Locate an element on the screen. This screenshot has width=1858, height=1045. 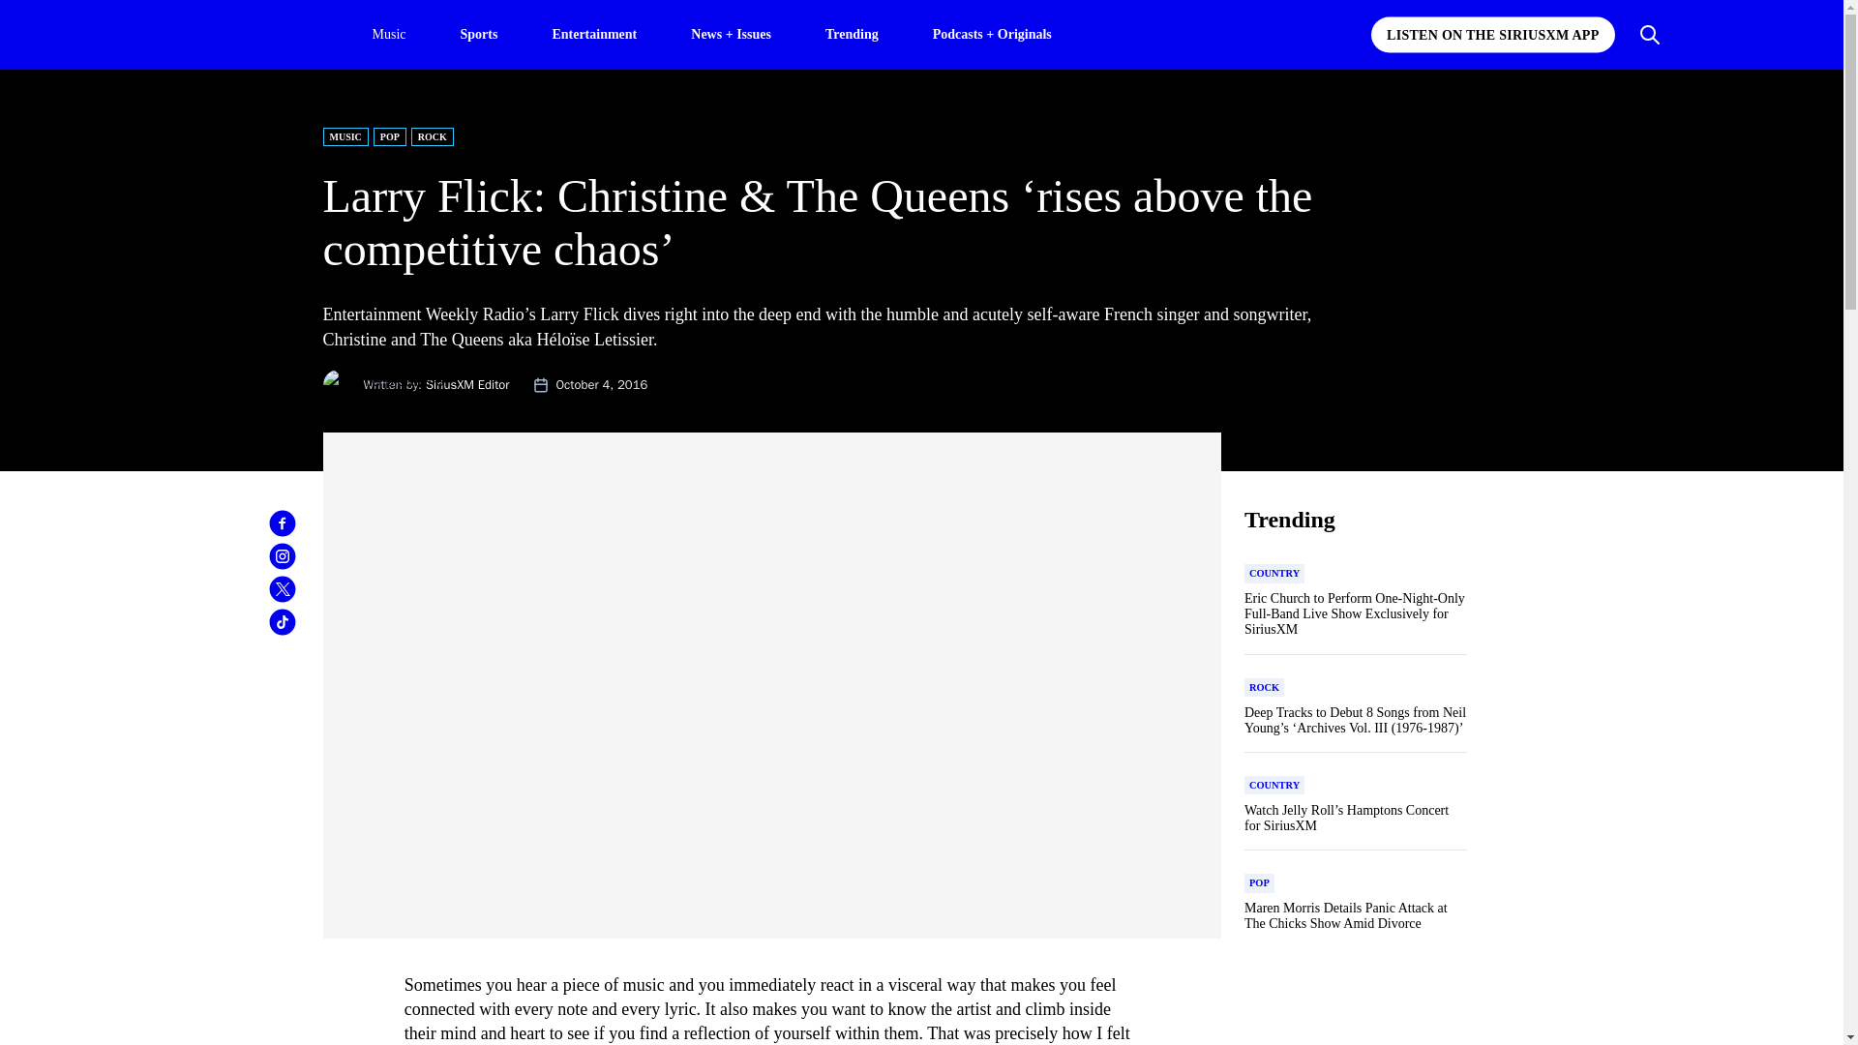
POP is located at coordinates (389, 136).